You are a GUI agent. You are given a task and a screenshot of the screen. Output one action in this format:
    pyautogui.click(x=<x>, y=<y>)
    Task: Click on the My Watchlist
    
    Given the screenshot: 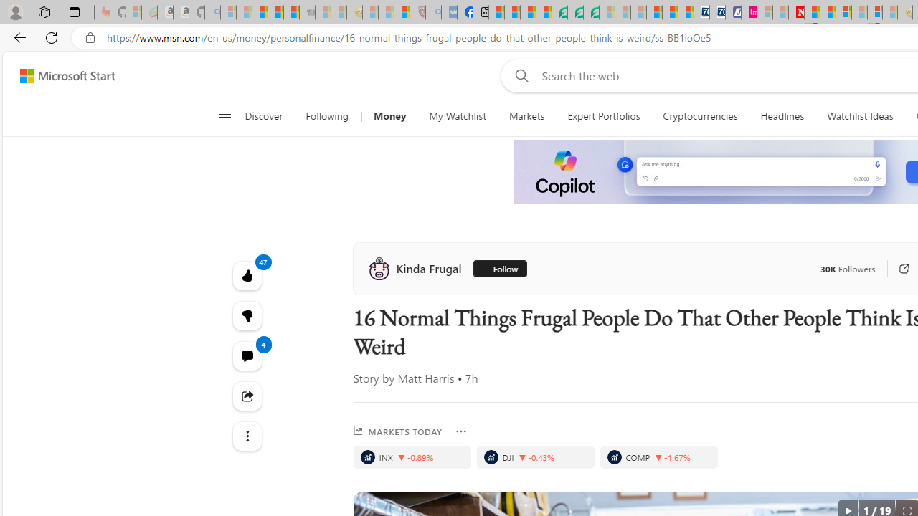 What is the action you would take?
    pyautogui.click(x=458, y=116)
    